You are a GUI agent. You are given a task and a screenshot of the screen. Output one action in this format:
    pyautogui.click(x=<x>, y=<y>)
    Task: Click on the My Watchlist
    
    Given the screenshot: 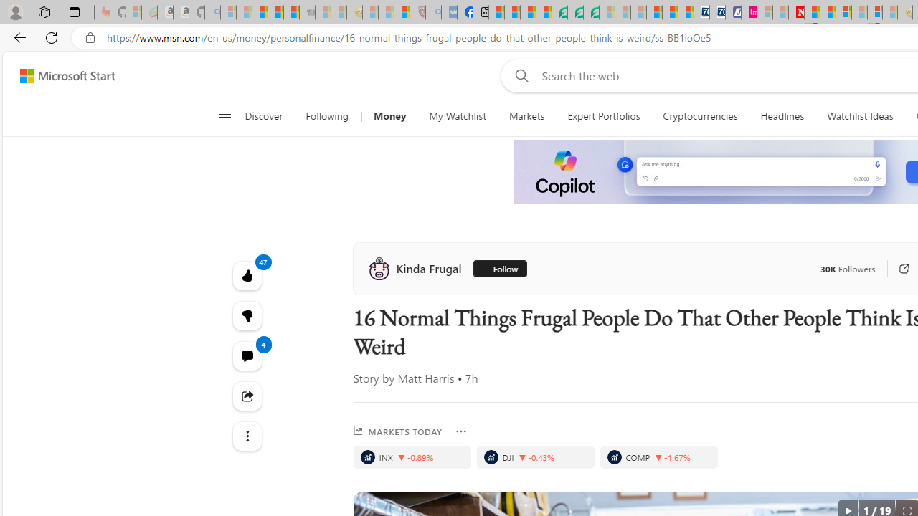 What is the action you would take?
    pyautogui.click(x=458, y=116)
    